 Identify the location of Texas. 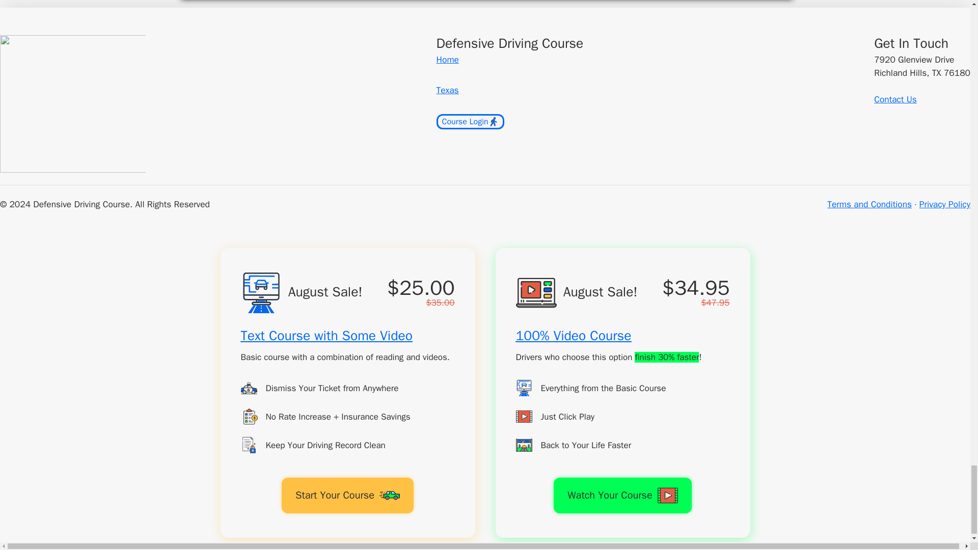
(447, 90).